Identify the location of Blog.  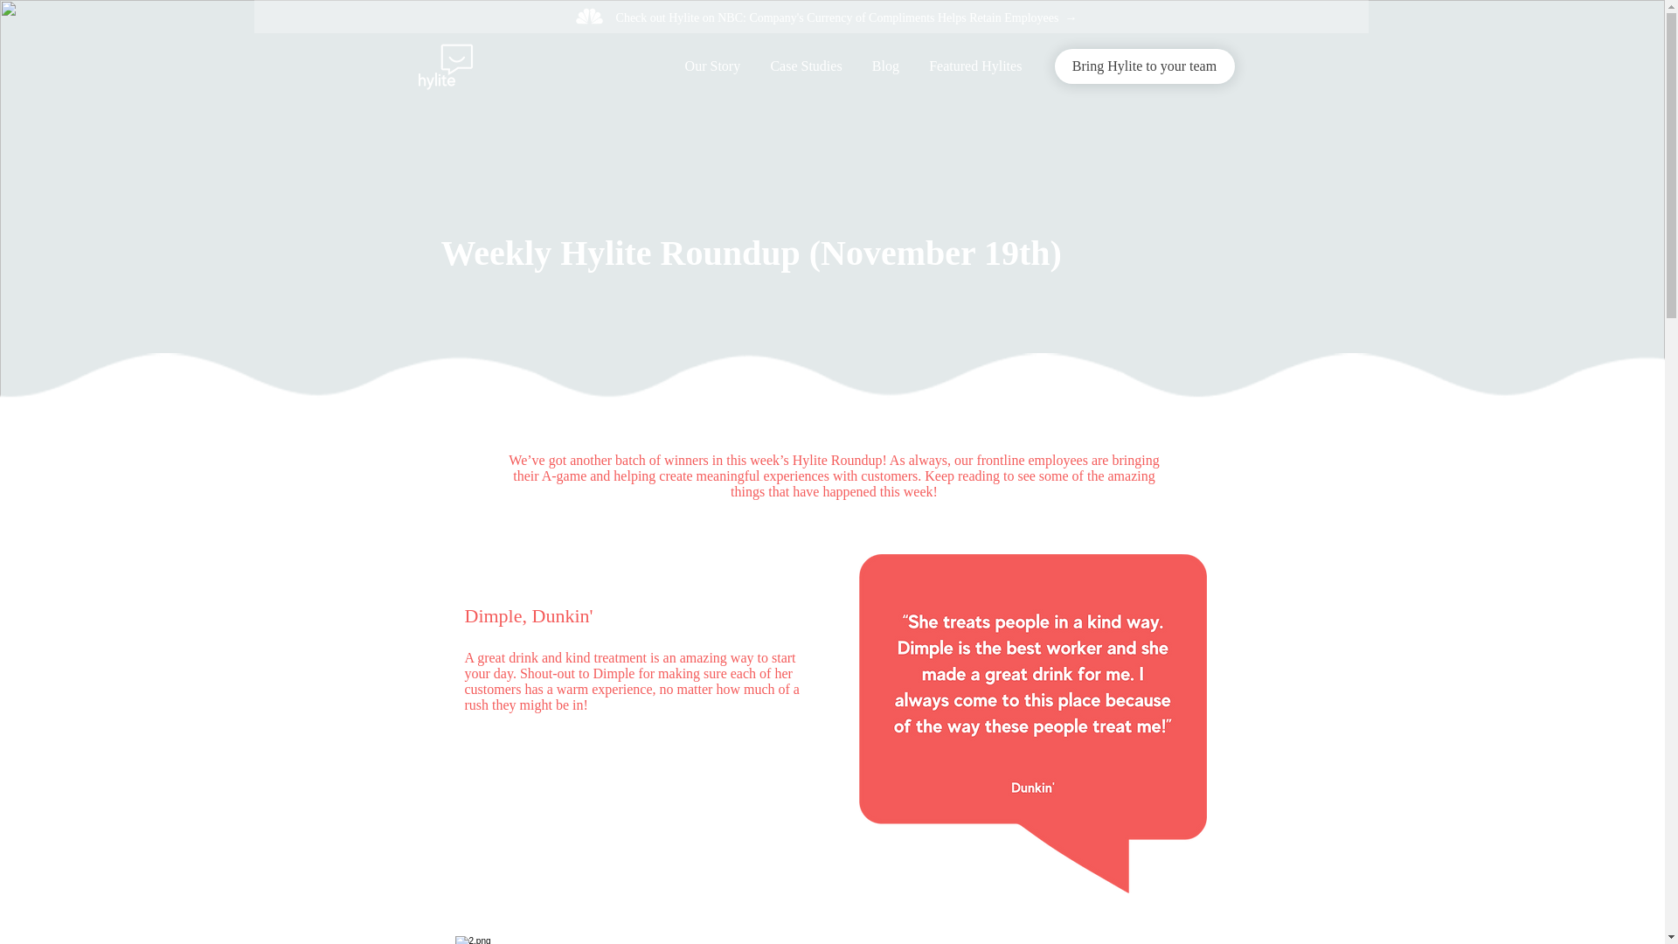
(886, 66).